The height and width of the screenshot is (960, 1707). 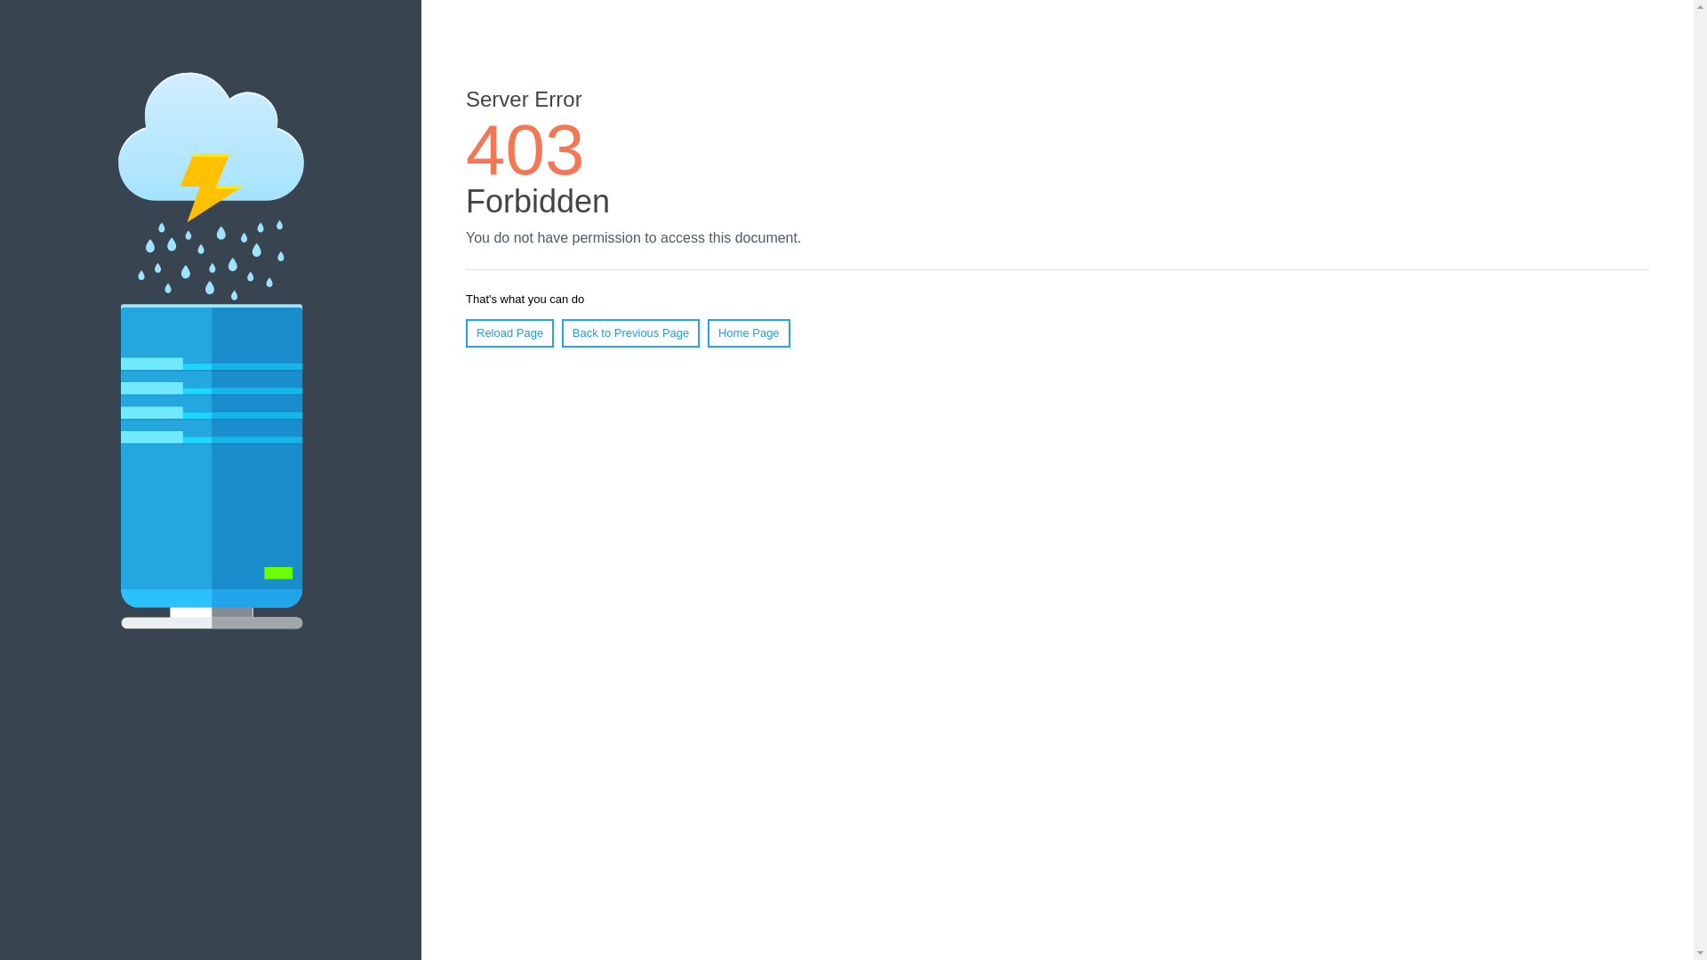 I want to click on Reload Page, so click(x=509, y=332).